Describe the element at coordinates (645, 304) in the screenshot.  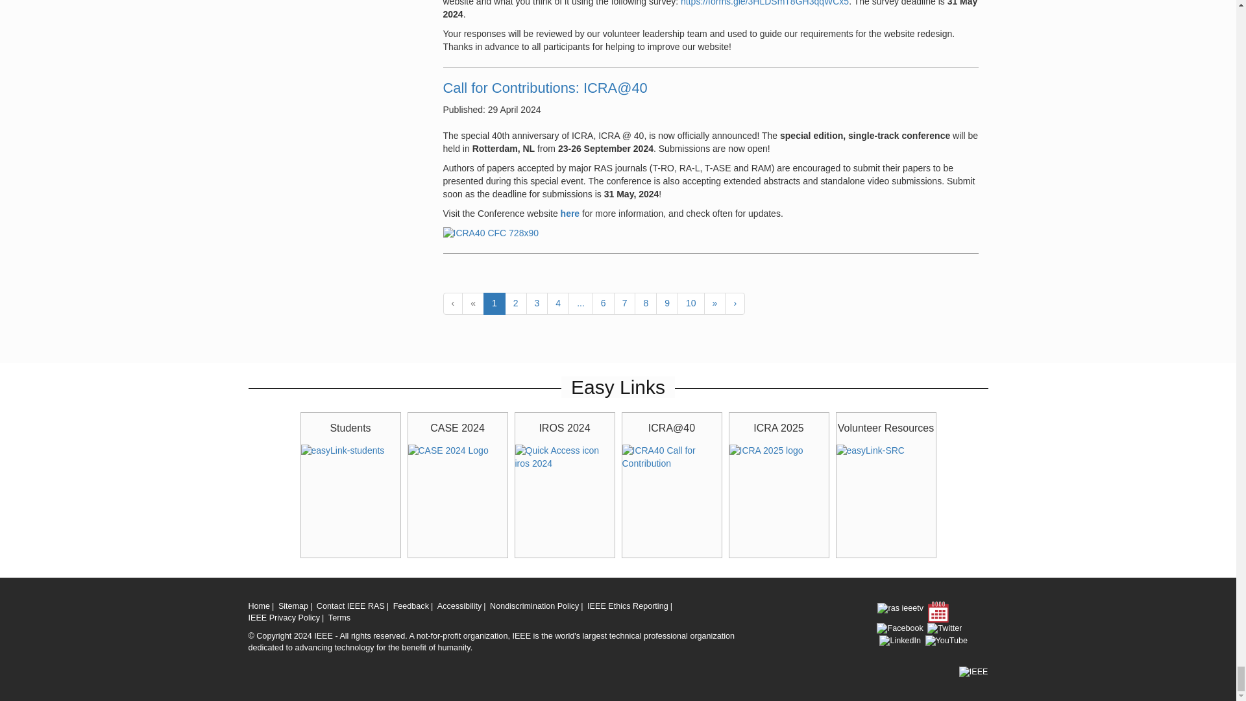
I see `8` at that location.